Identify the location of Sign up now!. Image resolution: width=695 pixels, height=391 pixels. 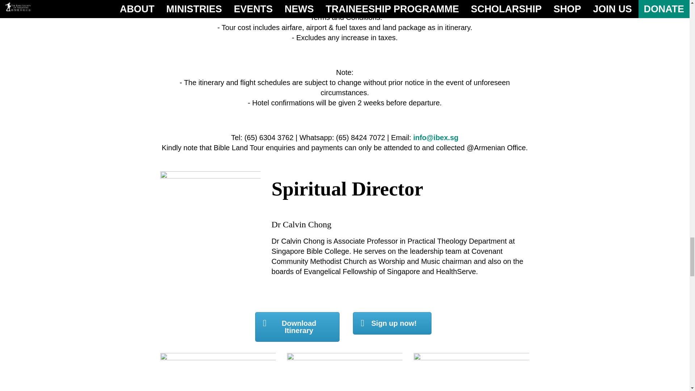
(392, 323).